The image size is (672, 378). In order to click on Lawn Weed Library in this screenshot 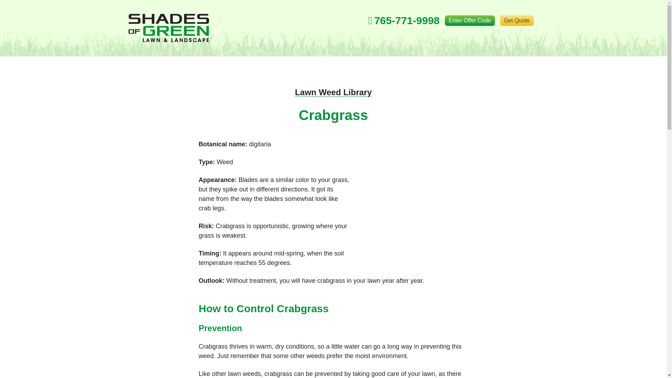, I will do `click(333, 92)`.